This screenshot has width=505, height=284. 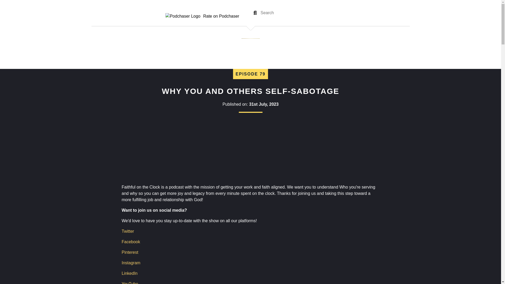 I want to click on YouTube, so click(x=130, y=283).